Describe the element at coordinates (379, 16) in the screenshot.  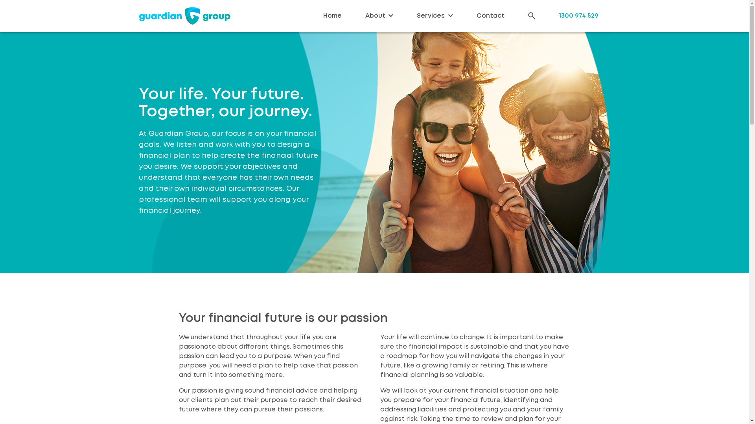
I see `About` at that location.